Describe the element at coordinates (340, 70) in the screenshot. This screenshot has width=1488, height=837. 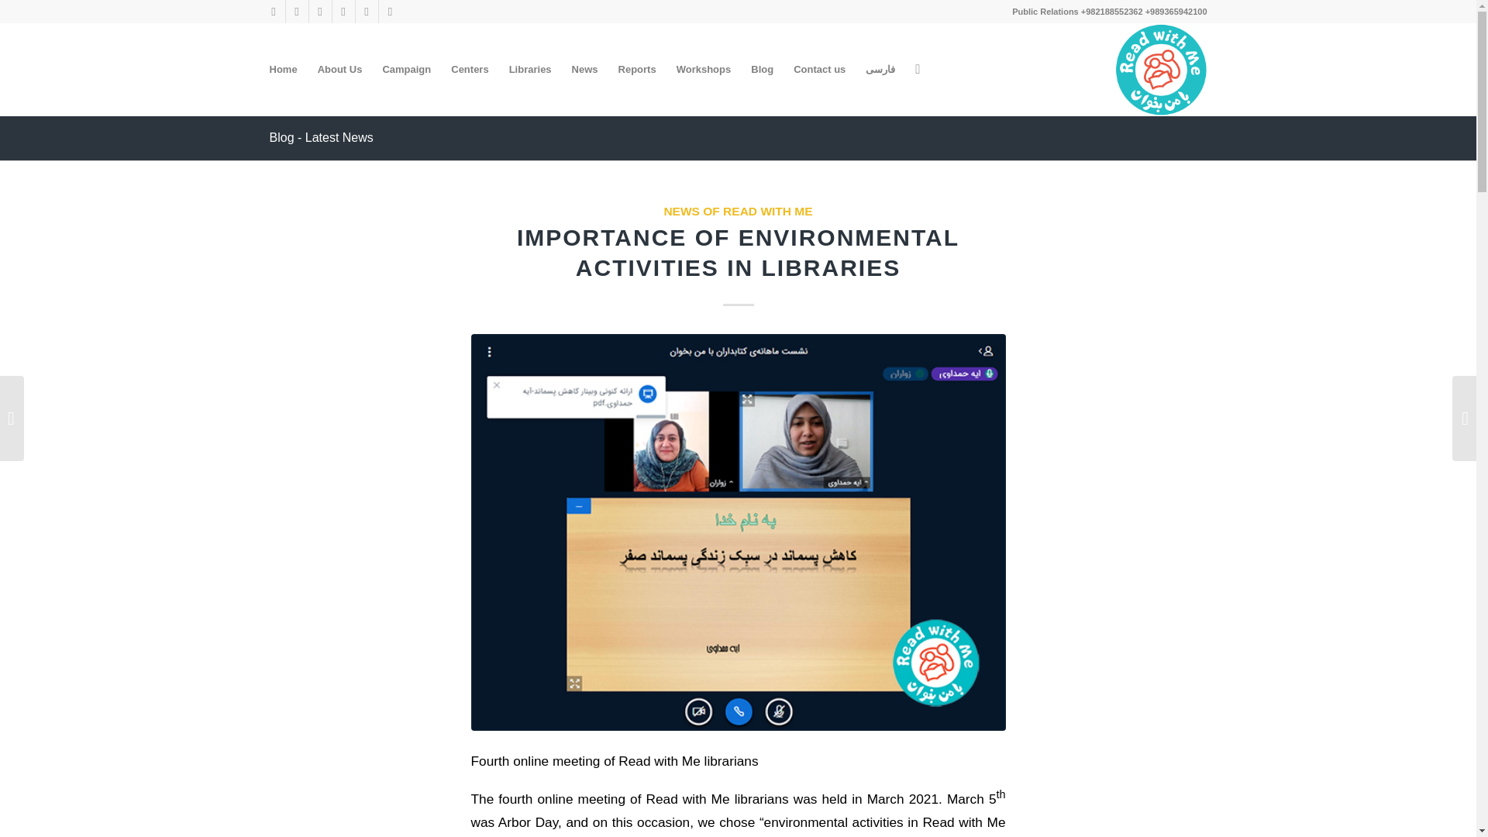
I see `About Us` at that location.